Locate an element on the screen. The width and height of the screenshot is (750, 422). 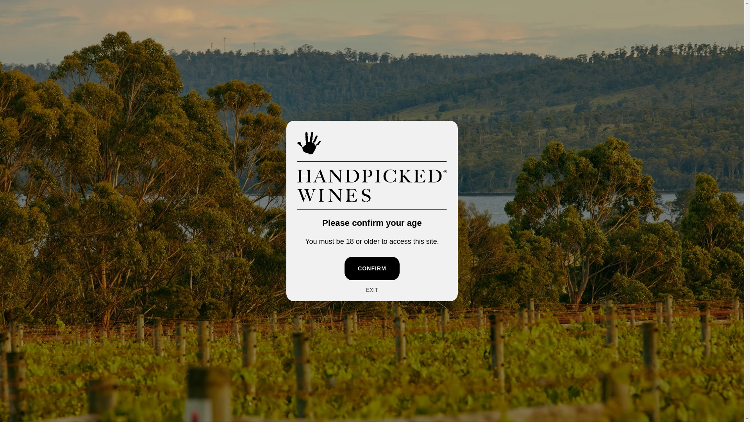
Facebook is located at coordinates (34, 216).